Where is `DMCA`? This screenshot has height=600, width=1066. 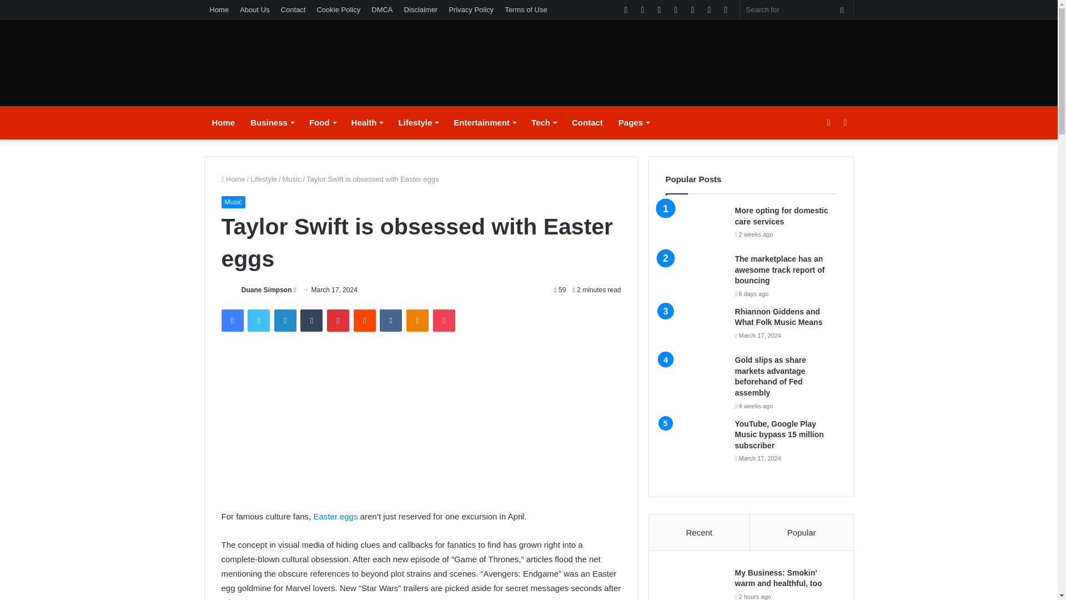 DMCA is located at coordinates (381, 9).